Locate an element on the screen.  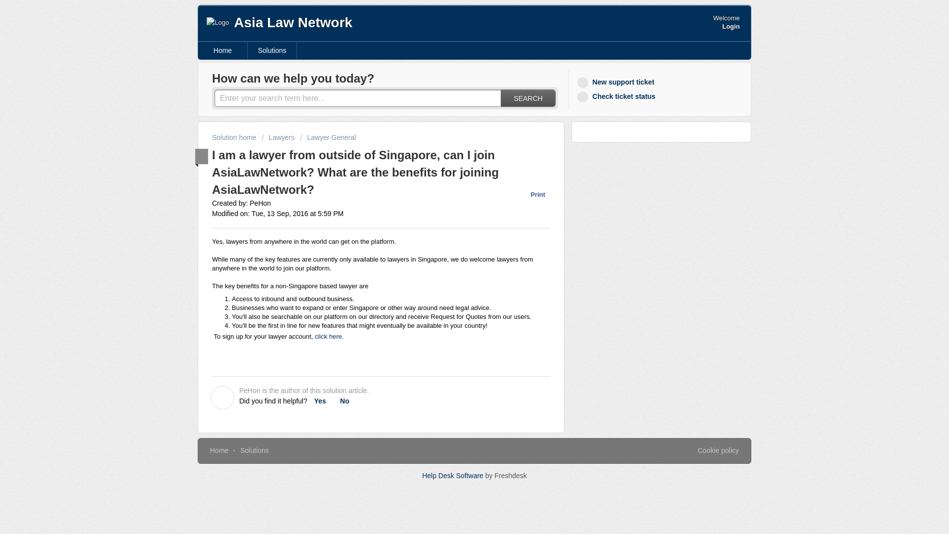
Solutions is located at coordinates (254, 450).